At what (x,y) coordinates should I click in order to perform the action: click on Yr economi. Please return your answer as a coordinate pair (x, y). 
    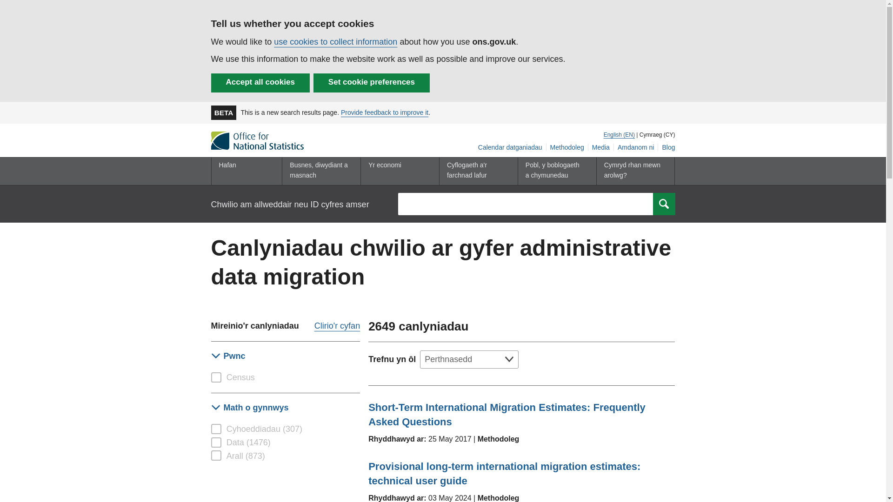
    Looking at the image, I should click on (398, 171).